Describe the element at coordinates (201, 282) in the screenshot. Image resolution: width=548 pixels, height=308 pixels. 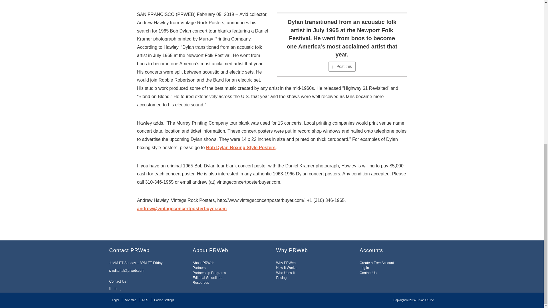
I see `Resources` at that location.